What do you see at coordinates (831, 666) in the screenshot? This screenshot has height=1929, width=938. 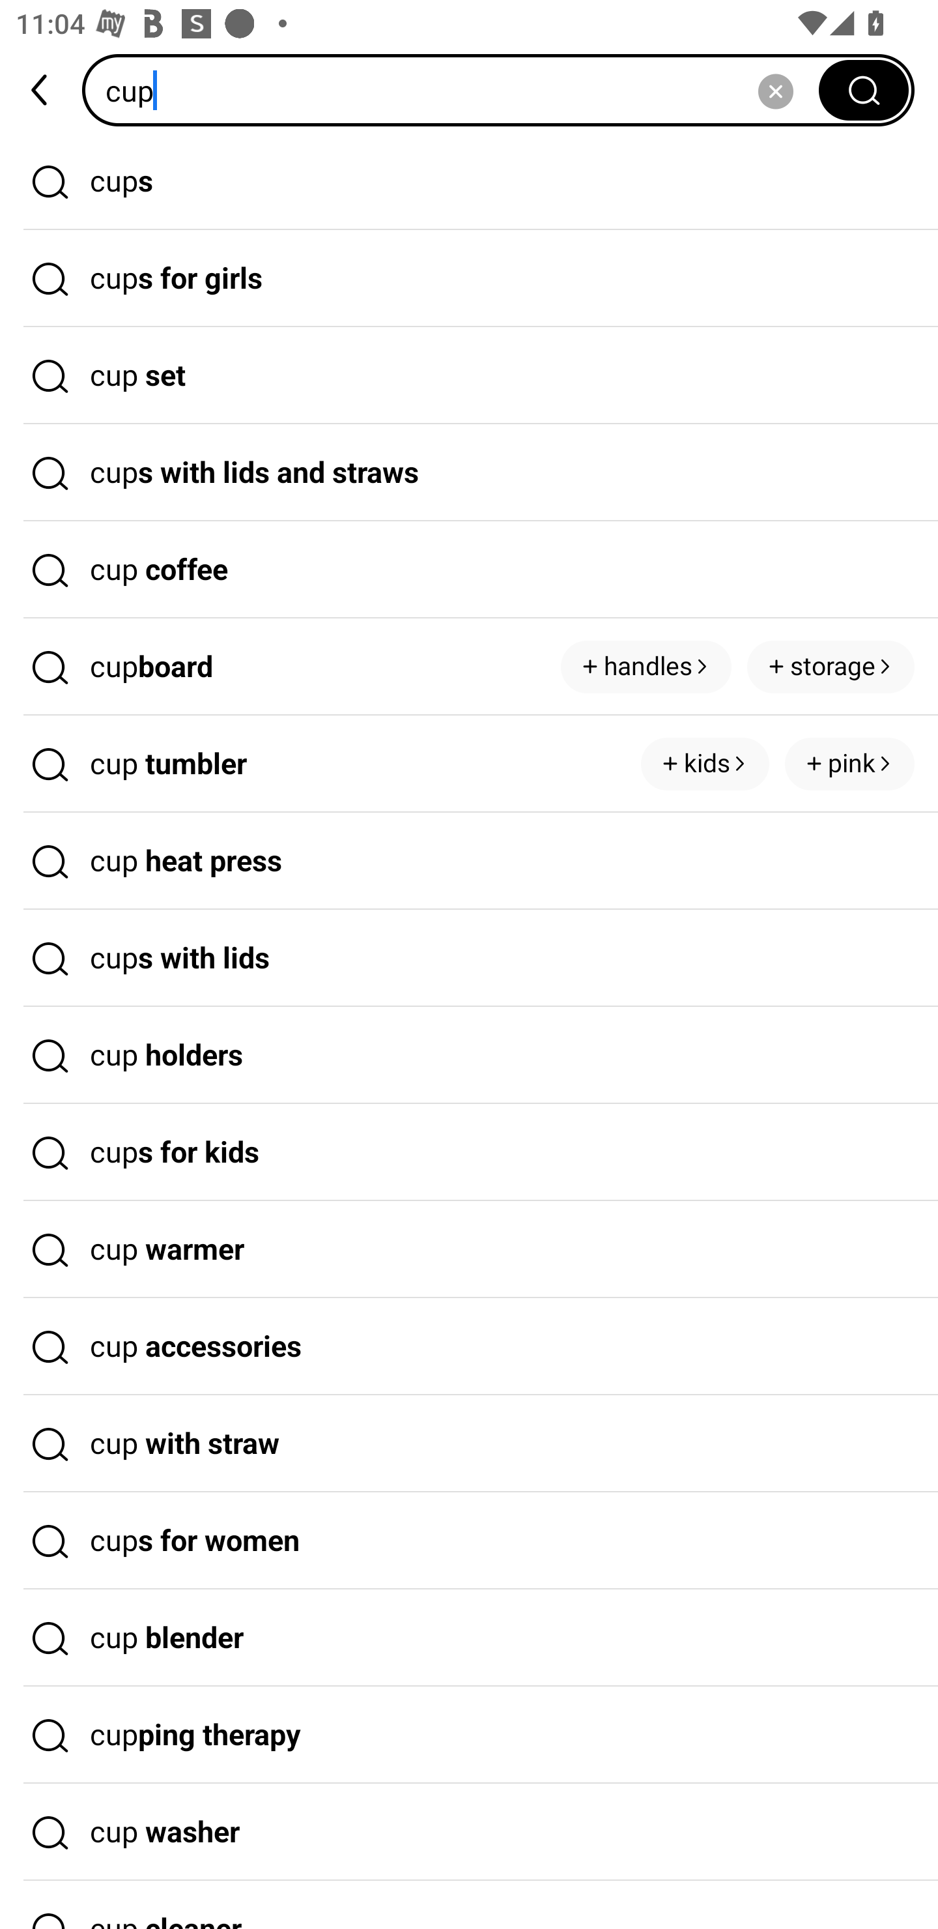 I see `storage` at bounding box center [831, 666].